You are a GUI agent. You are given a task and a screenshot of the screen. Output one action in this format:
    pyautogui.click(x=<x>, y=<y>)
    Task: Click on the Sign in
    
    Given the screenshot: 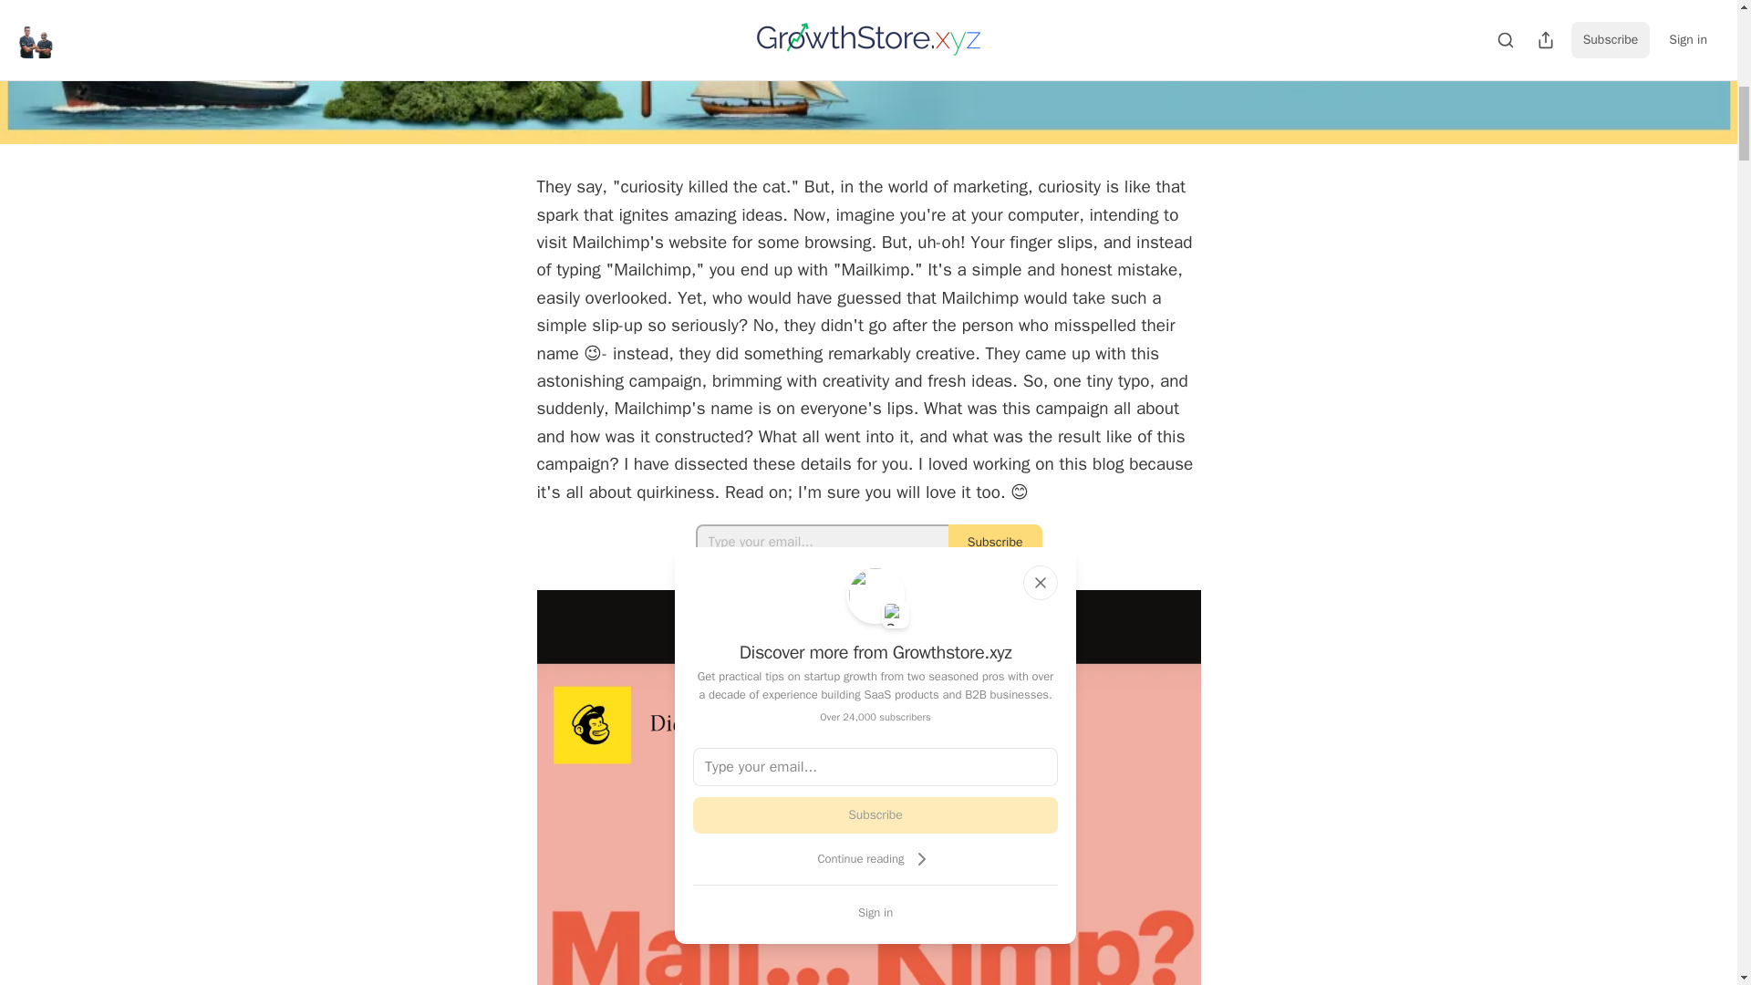 What is the action you would take?
    pyautogui.click(x=875, y=912)
    